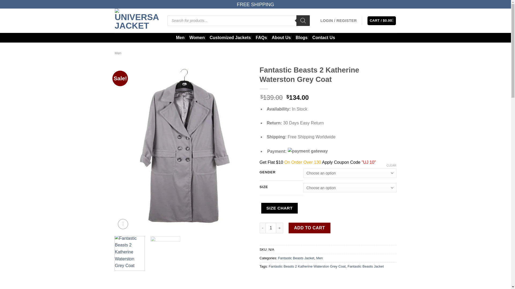 The image size is (515, 289). Describe the element at coordinates (230, 37) in the screenshot. I see `Customized Jackets` at that location.